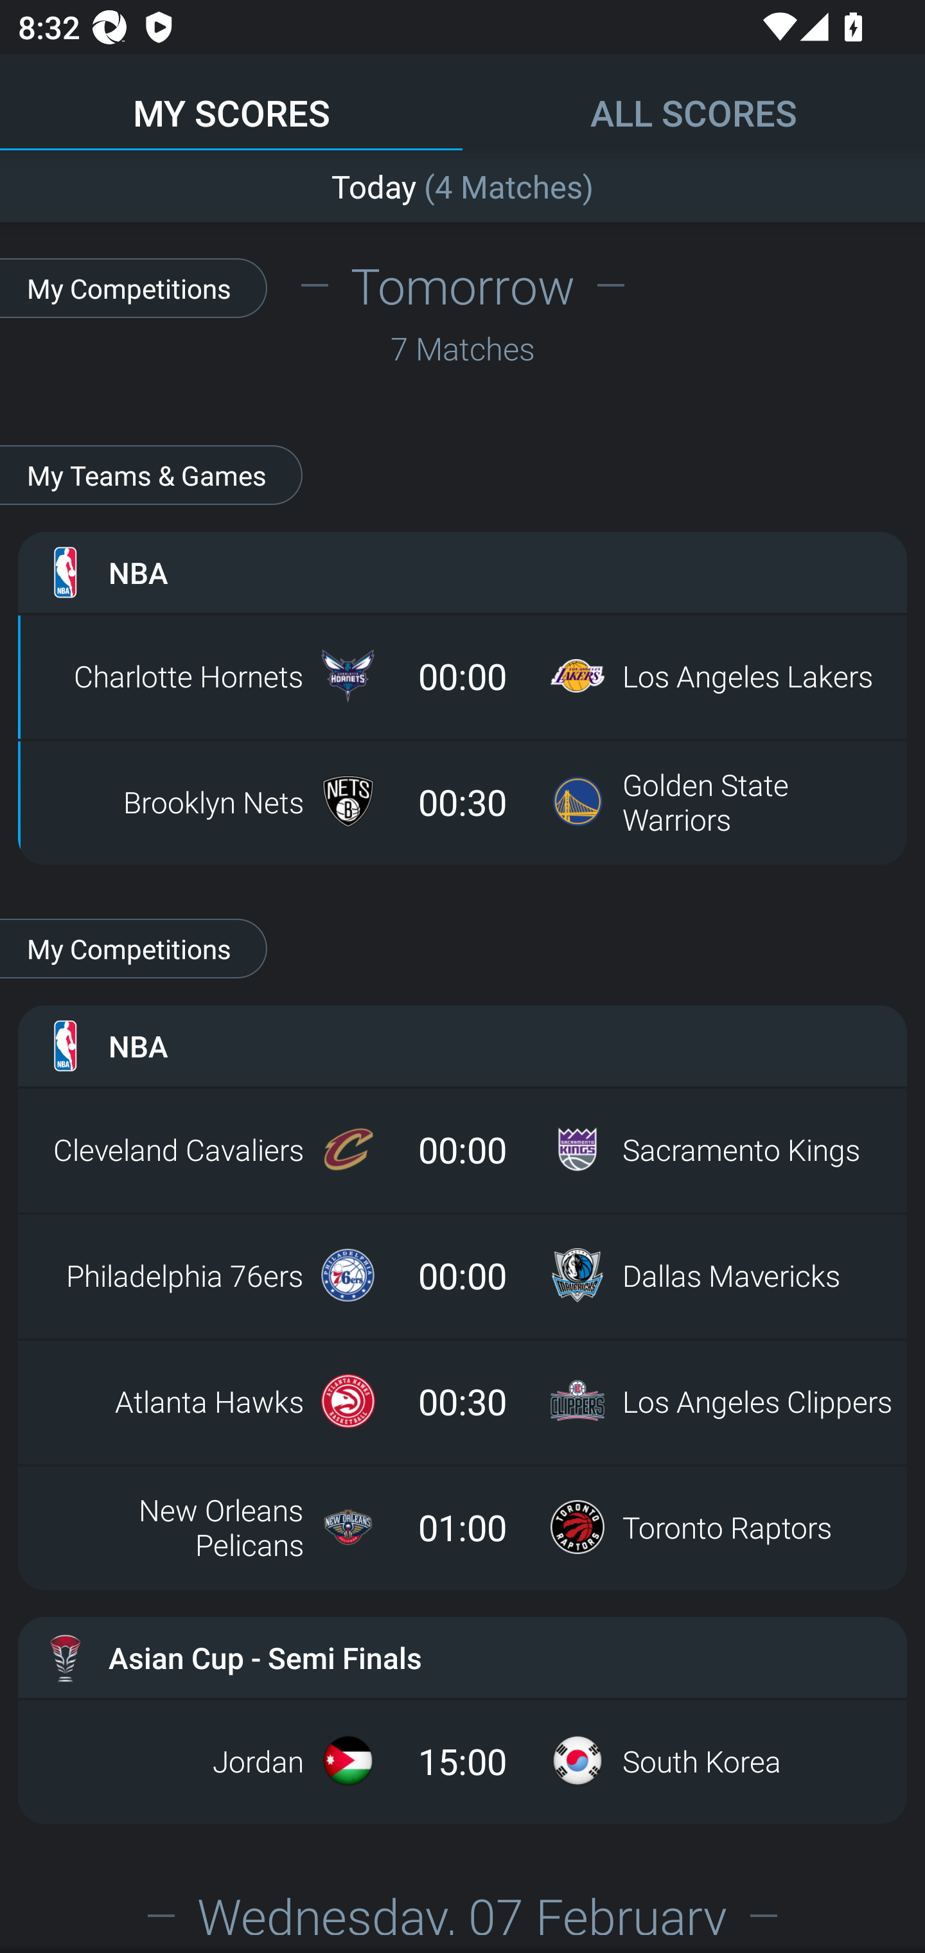 The width and height of the screenshot is (925, 1953). I want to click on Jordan 15:00 South Korea, so click(463, 1760).